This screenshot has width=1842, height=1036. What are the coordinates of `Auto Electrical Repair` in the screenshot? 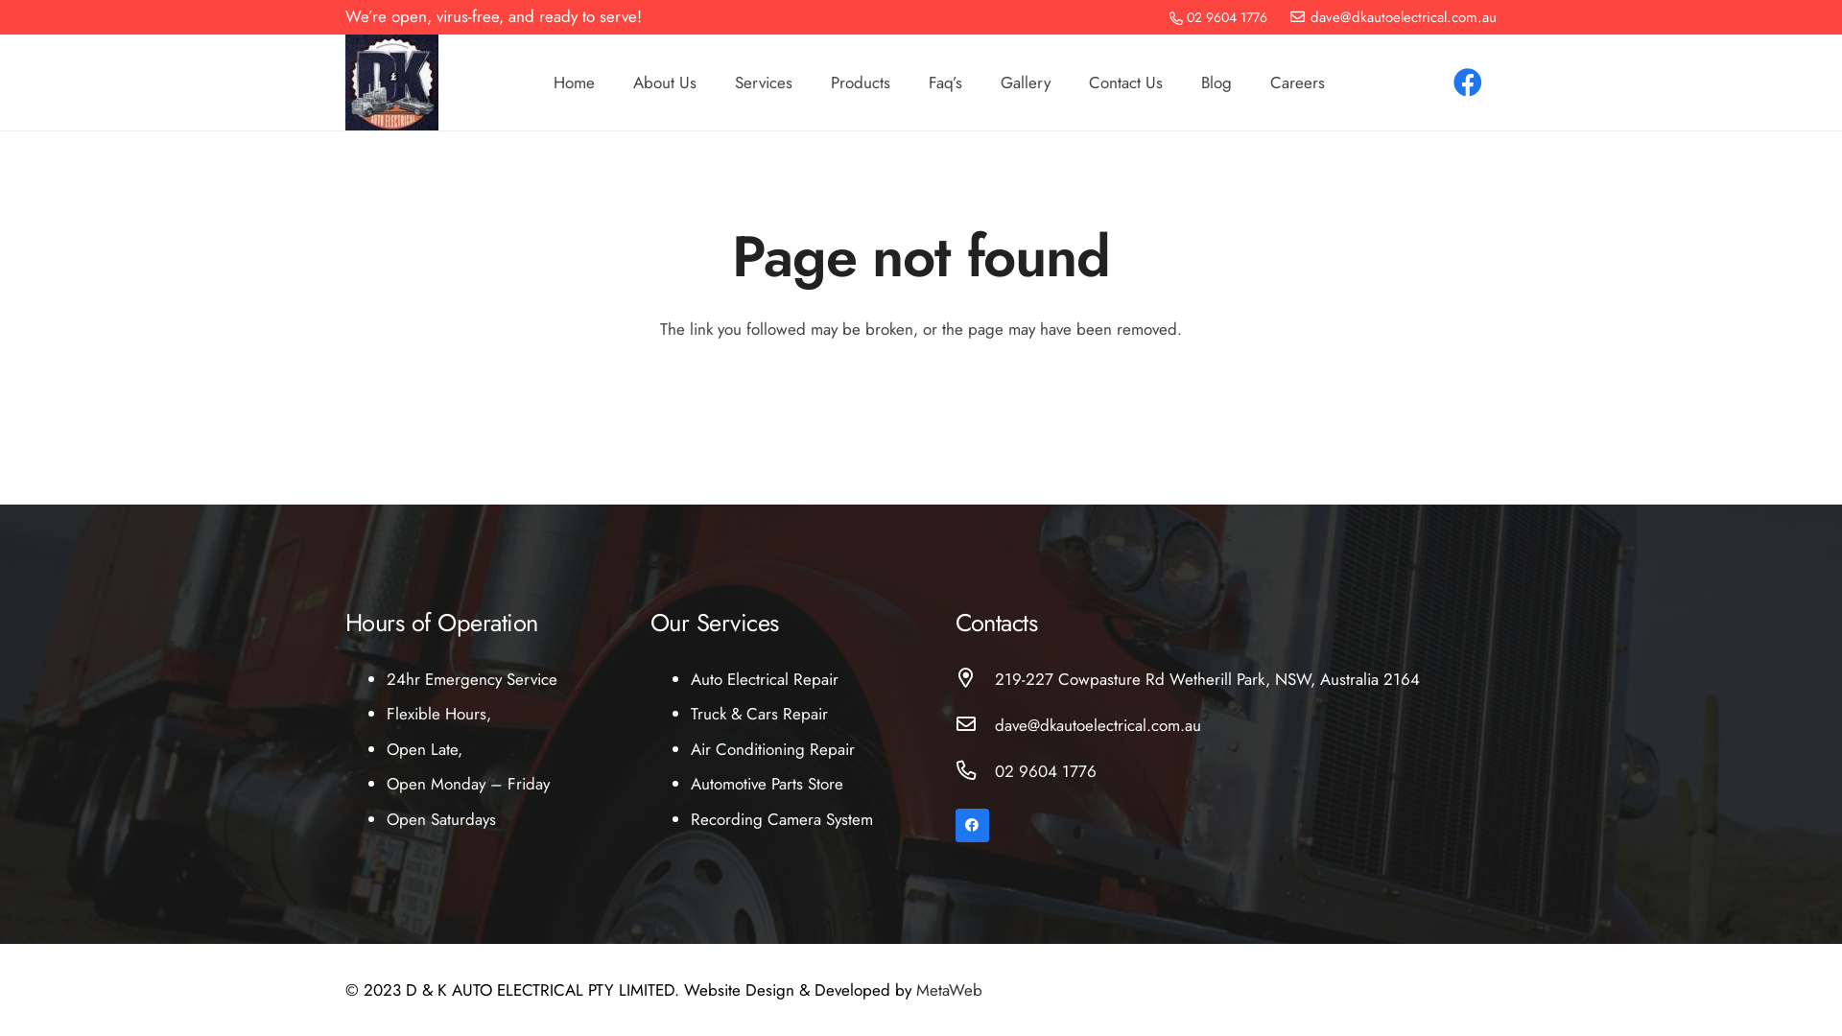 It's located at (765, 679).